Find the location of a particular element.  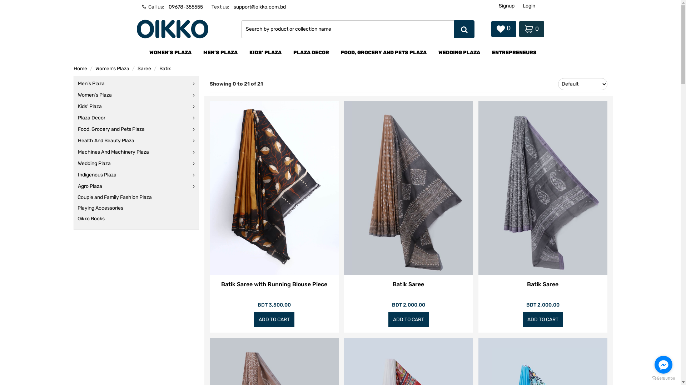

Batik Saree is located at coordinates (543, 289).